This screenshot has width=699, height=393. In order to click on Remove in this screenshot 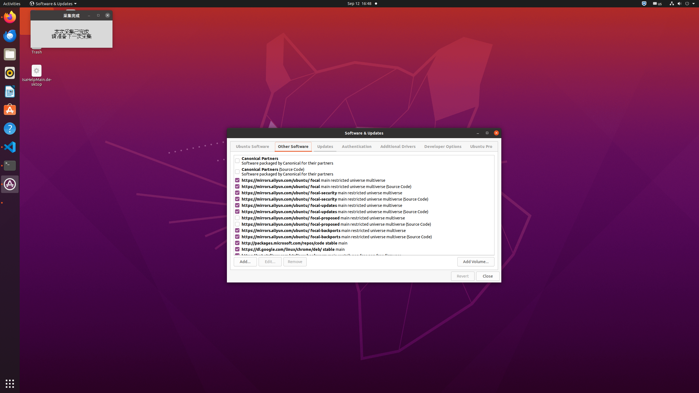, I will do `click(295, 262)`.